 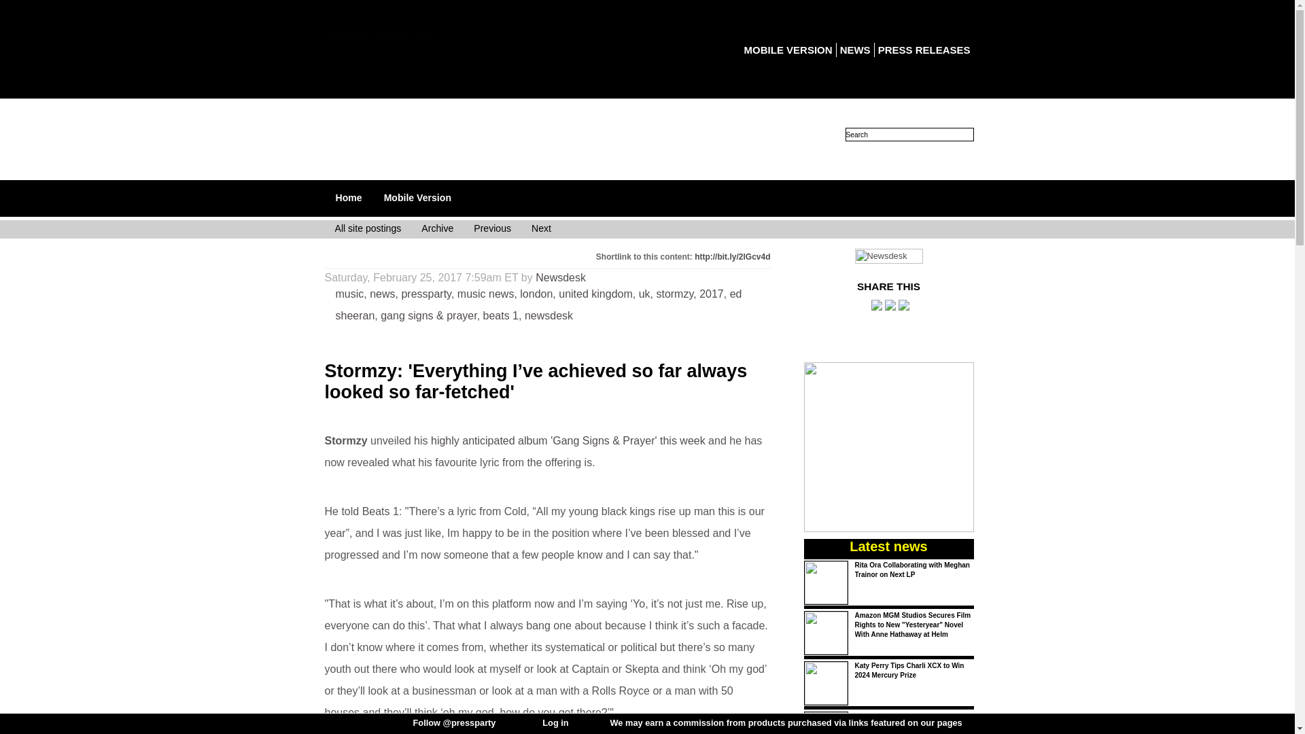 I want to click on Archive, so click(x=438, y=230).